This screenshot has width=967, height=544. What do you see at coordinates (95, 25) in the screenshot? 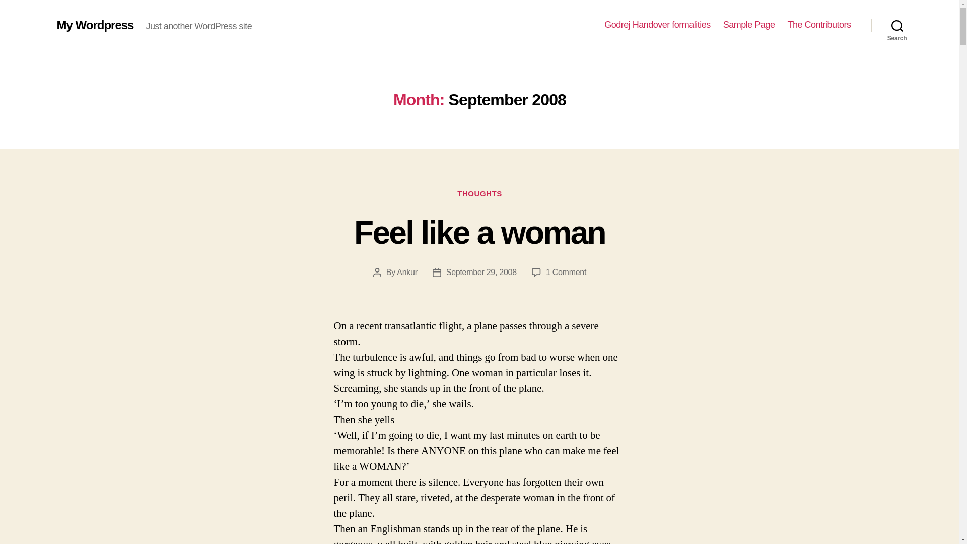
I see `My Wordpress` at bounding box center [95, 25].